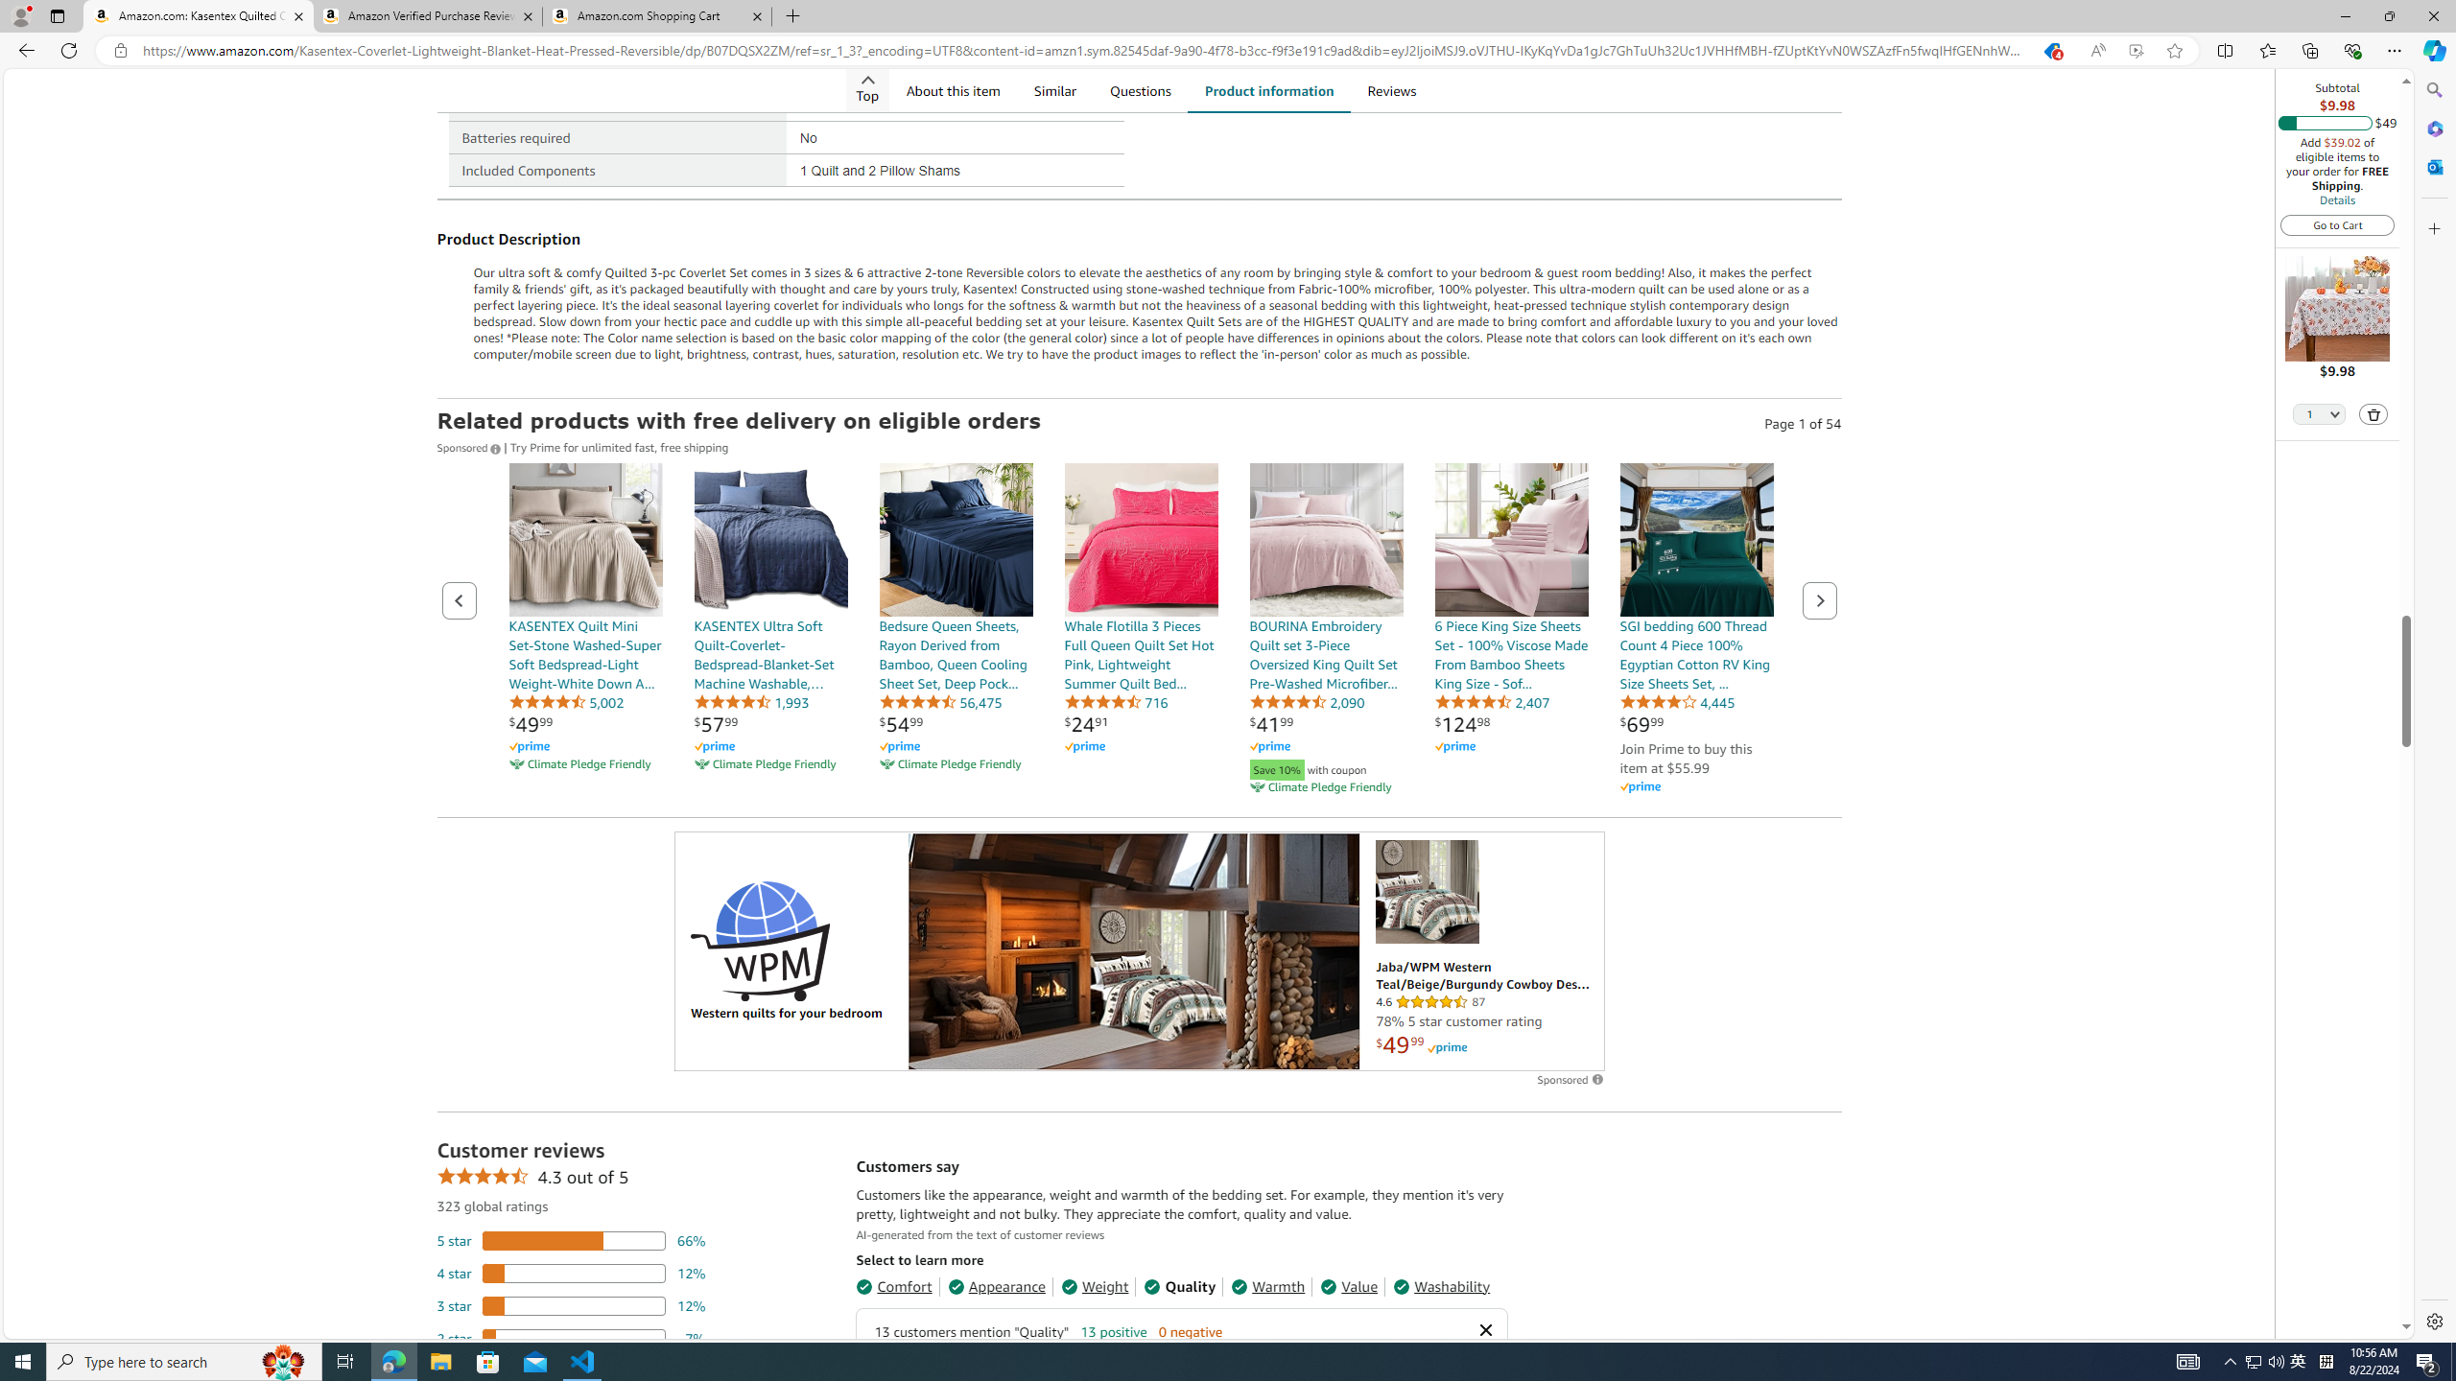  Describe the element at coordinates (1268, 1286) in the screenshot. I see `Warmth` at that location.